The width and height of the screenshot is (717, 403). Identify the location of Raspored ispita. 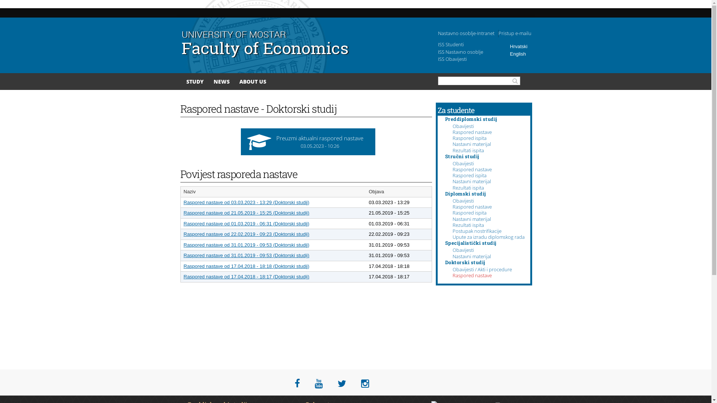
(470, 138).